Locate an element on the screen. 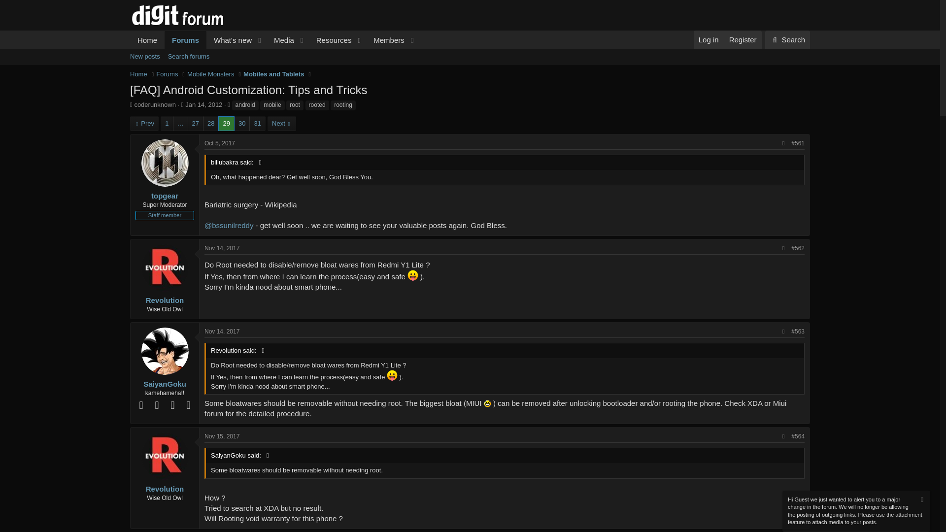 The height and width of the screenshot is (532, 946). Nov 14, 2017 at 8:20 PM is located at coordinates (222, 248).